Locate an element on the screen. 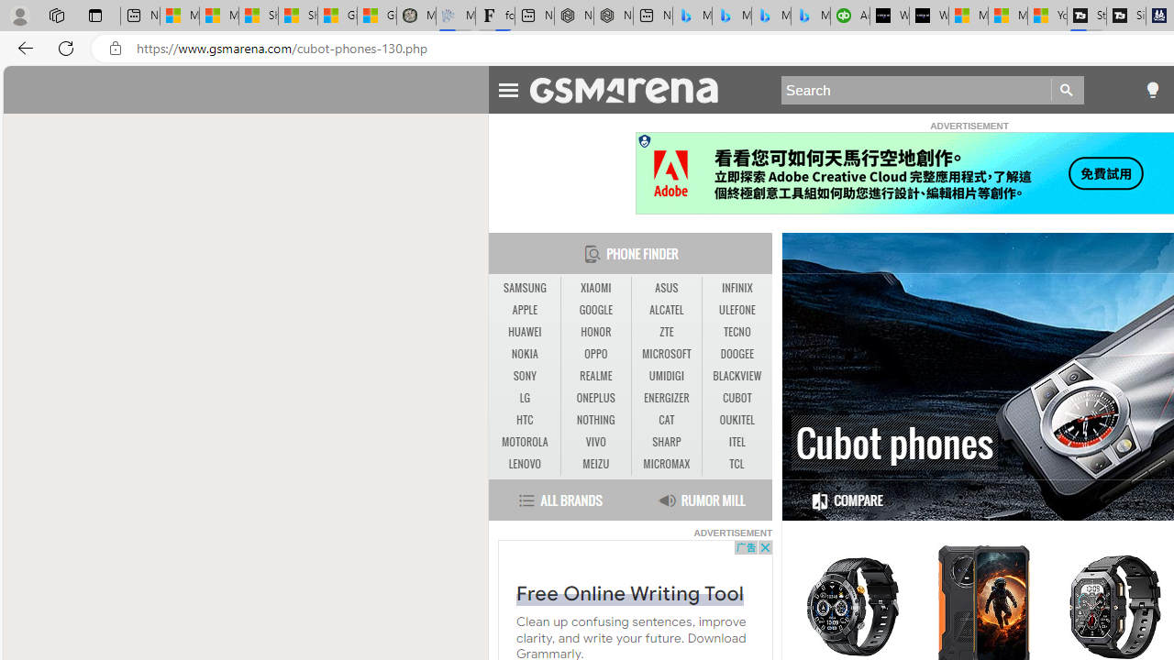  HUAWEI is located at coordinates (525, 332).